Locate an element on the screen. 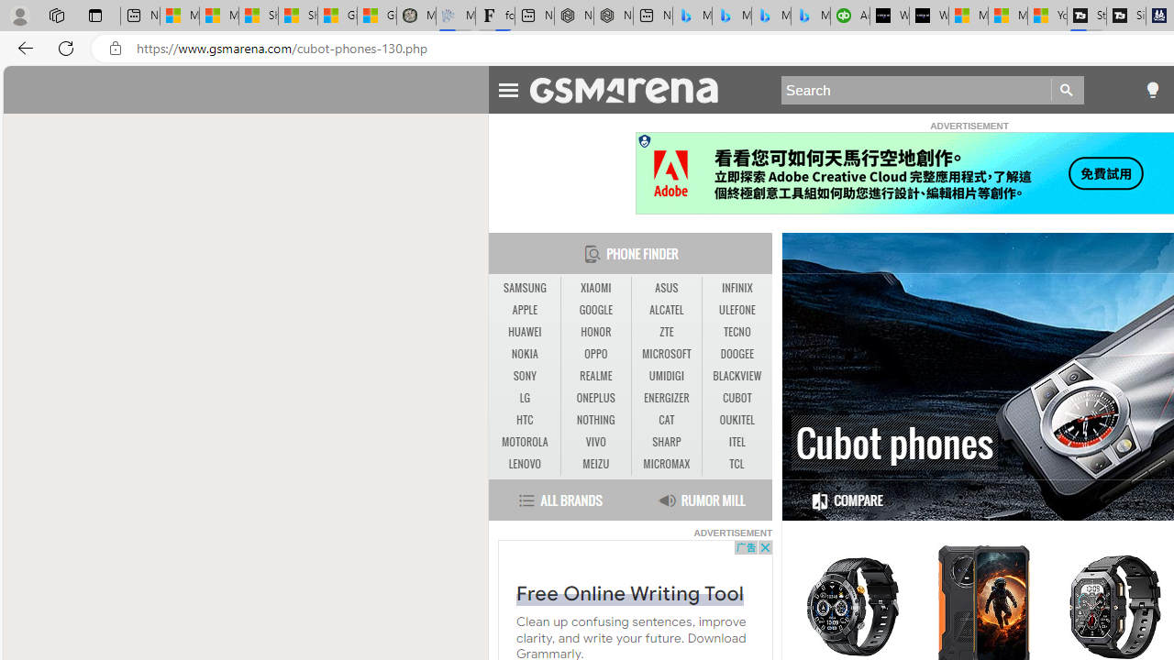  HUAWEI is located at coordinates (525, 332).